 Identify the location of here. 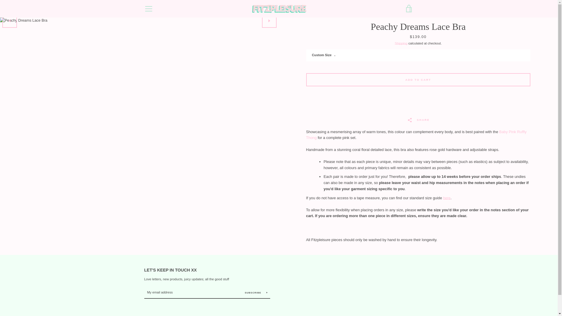
(447, 198).